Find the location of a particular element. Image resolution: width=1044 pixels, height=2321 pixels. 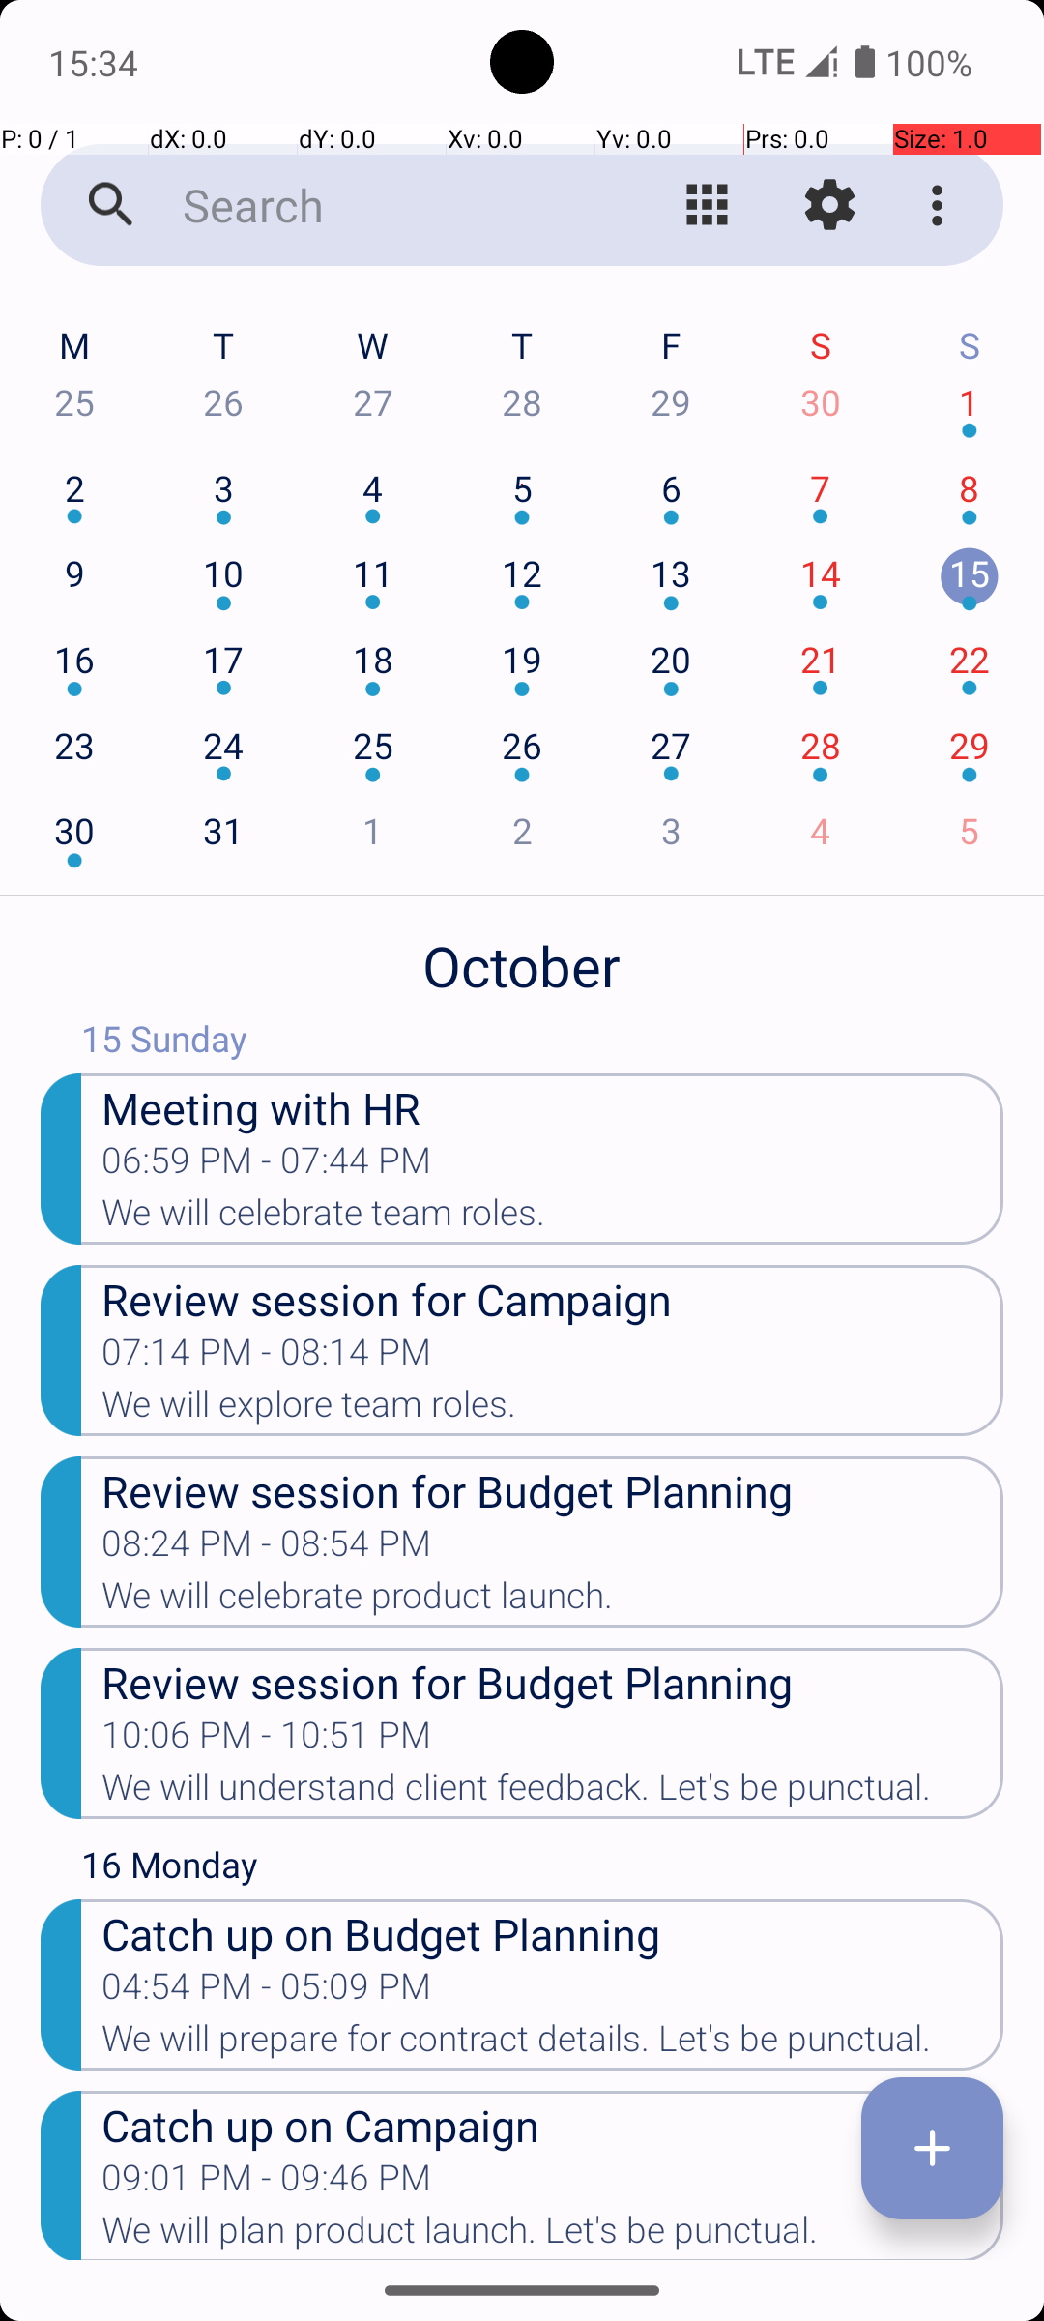

We will plan product launch. Let's be punctual. is located at coordinates (553, 2235).